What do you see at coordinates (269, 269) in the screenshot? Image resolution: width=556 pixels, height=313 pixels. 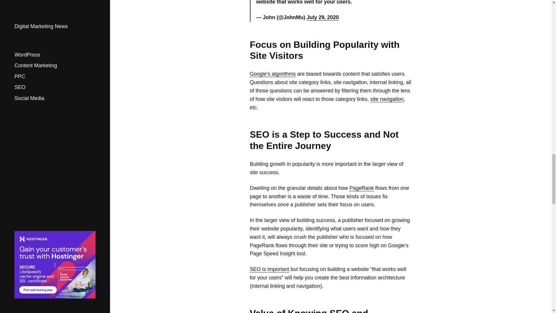 I see `SEO is important` at bounding box center [269, 269].